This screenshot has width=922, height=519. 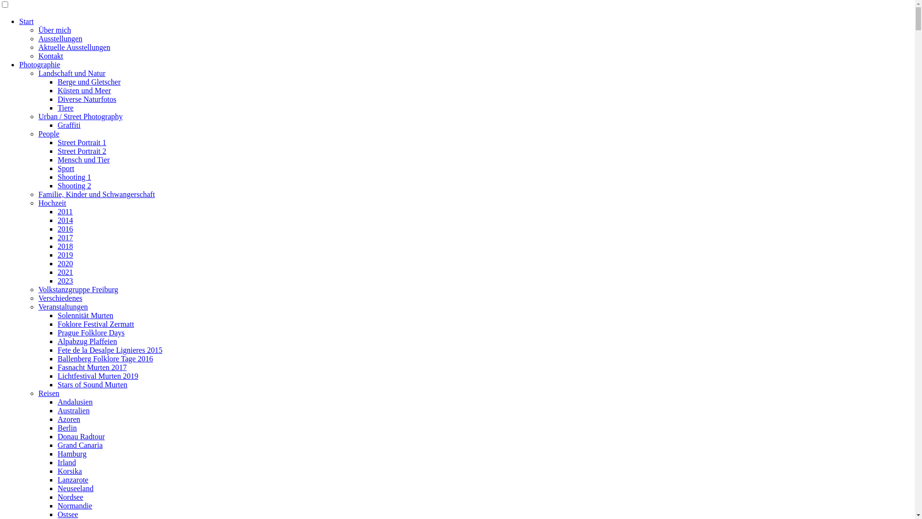 I want to click on Berge und Gletscher, so click(x=89, y=82).